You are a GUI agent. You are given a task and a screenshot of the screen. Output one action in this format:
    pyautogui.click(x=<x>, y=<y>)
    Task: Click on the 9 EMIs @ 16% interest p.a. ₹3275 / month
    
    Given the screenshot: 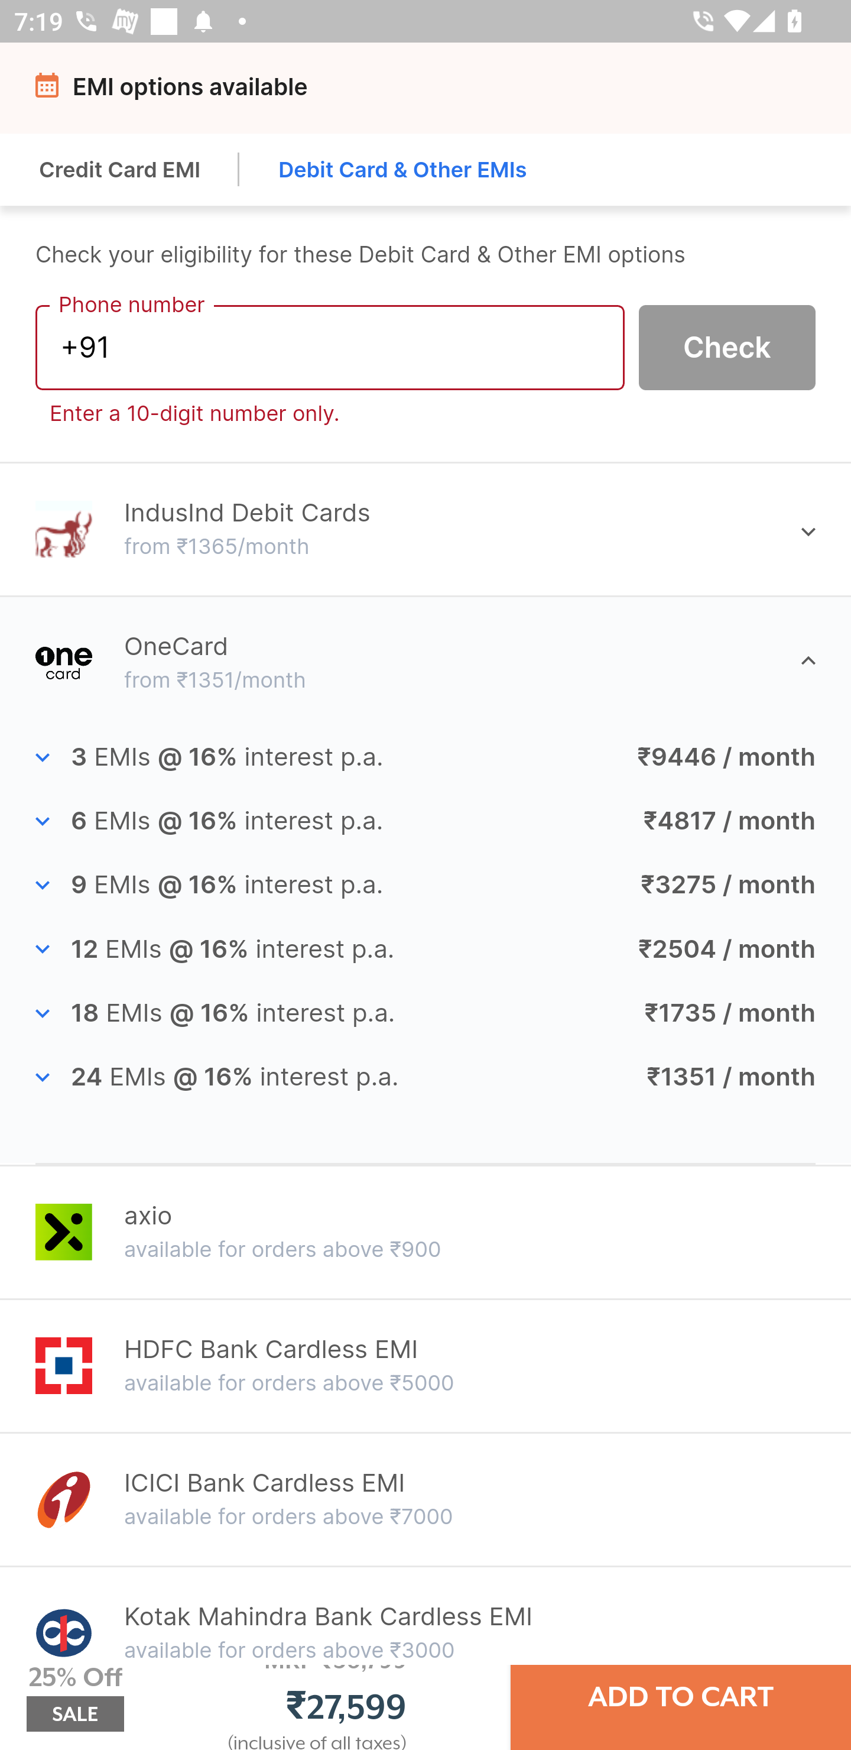 What is the action you would take?
    pyautogui.click(x=425, y=886)
    